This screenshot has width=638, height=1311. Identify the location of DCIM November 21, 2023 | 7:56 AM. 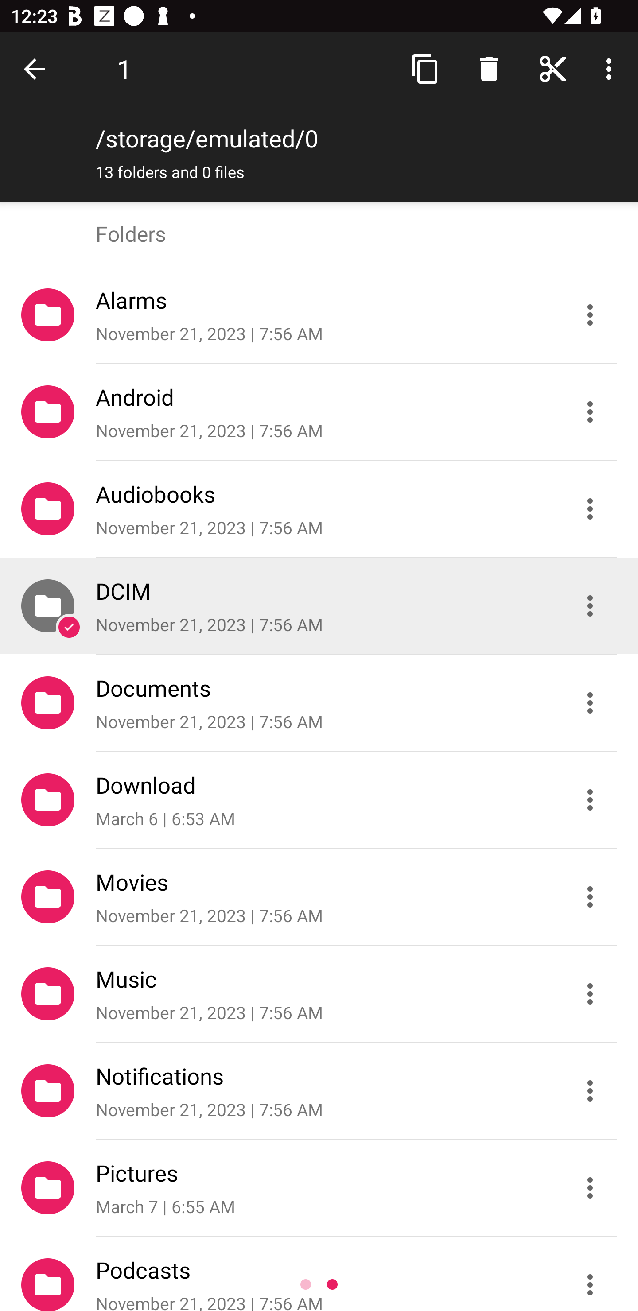
(319, 606).